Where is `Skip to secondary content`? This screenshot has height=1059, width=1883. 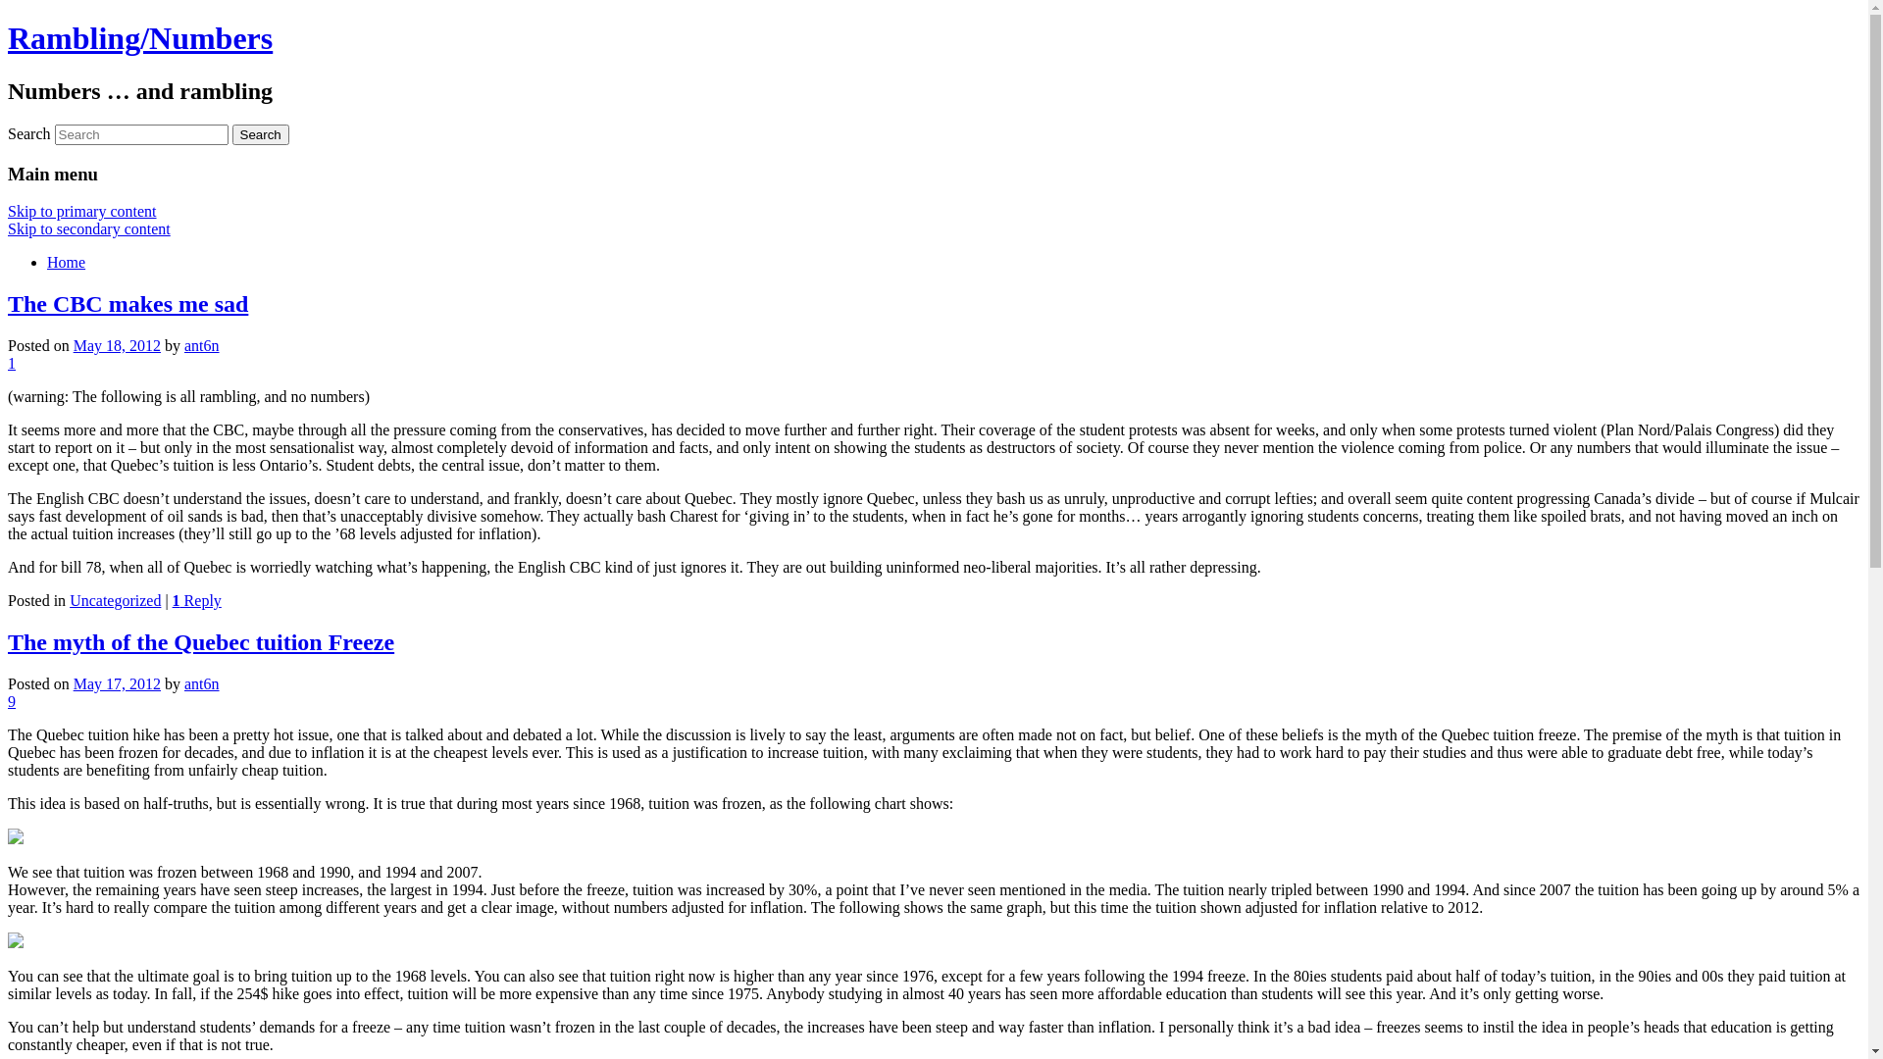 Skip to secondary content is located at coordinates (89, 229).